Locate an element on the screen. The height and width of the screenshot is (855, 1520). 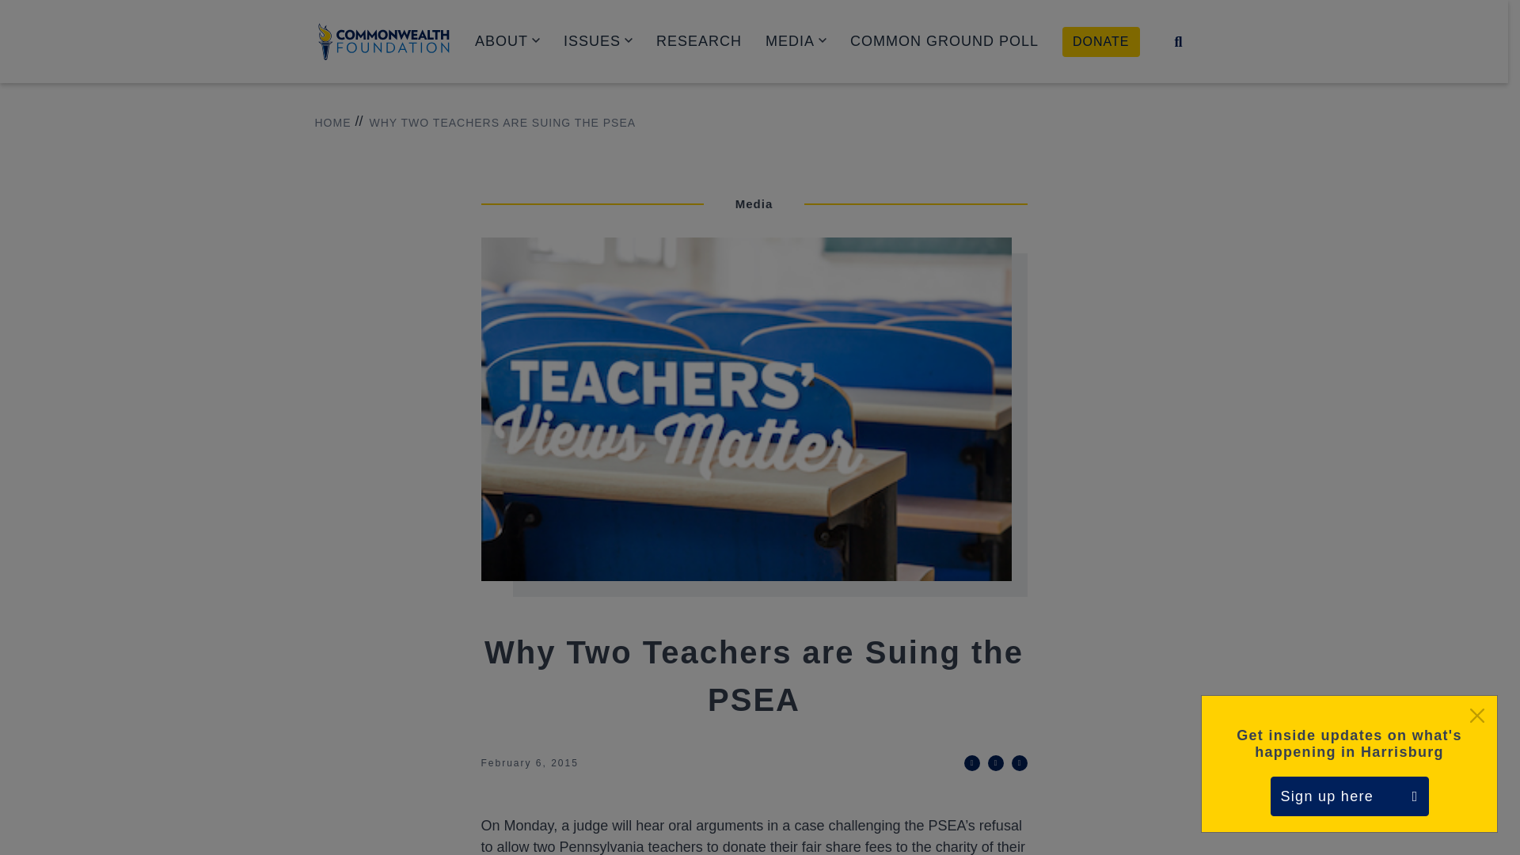
MEDIA is located at coordinates (796, 41).